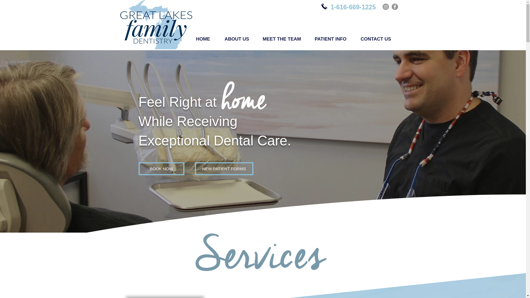 The image size is (530, 298). What do you see at coordinates (161, 169) in the screenshot?
I see `BOOK NOW` at bounding box center [161, 169].